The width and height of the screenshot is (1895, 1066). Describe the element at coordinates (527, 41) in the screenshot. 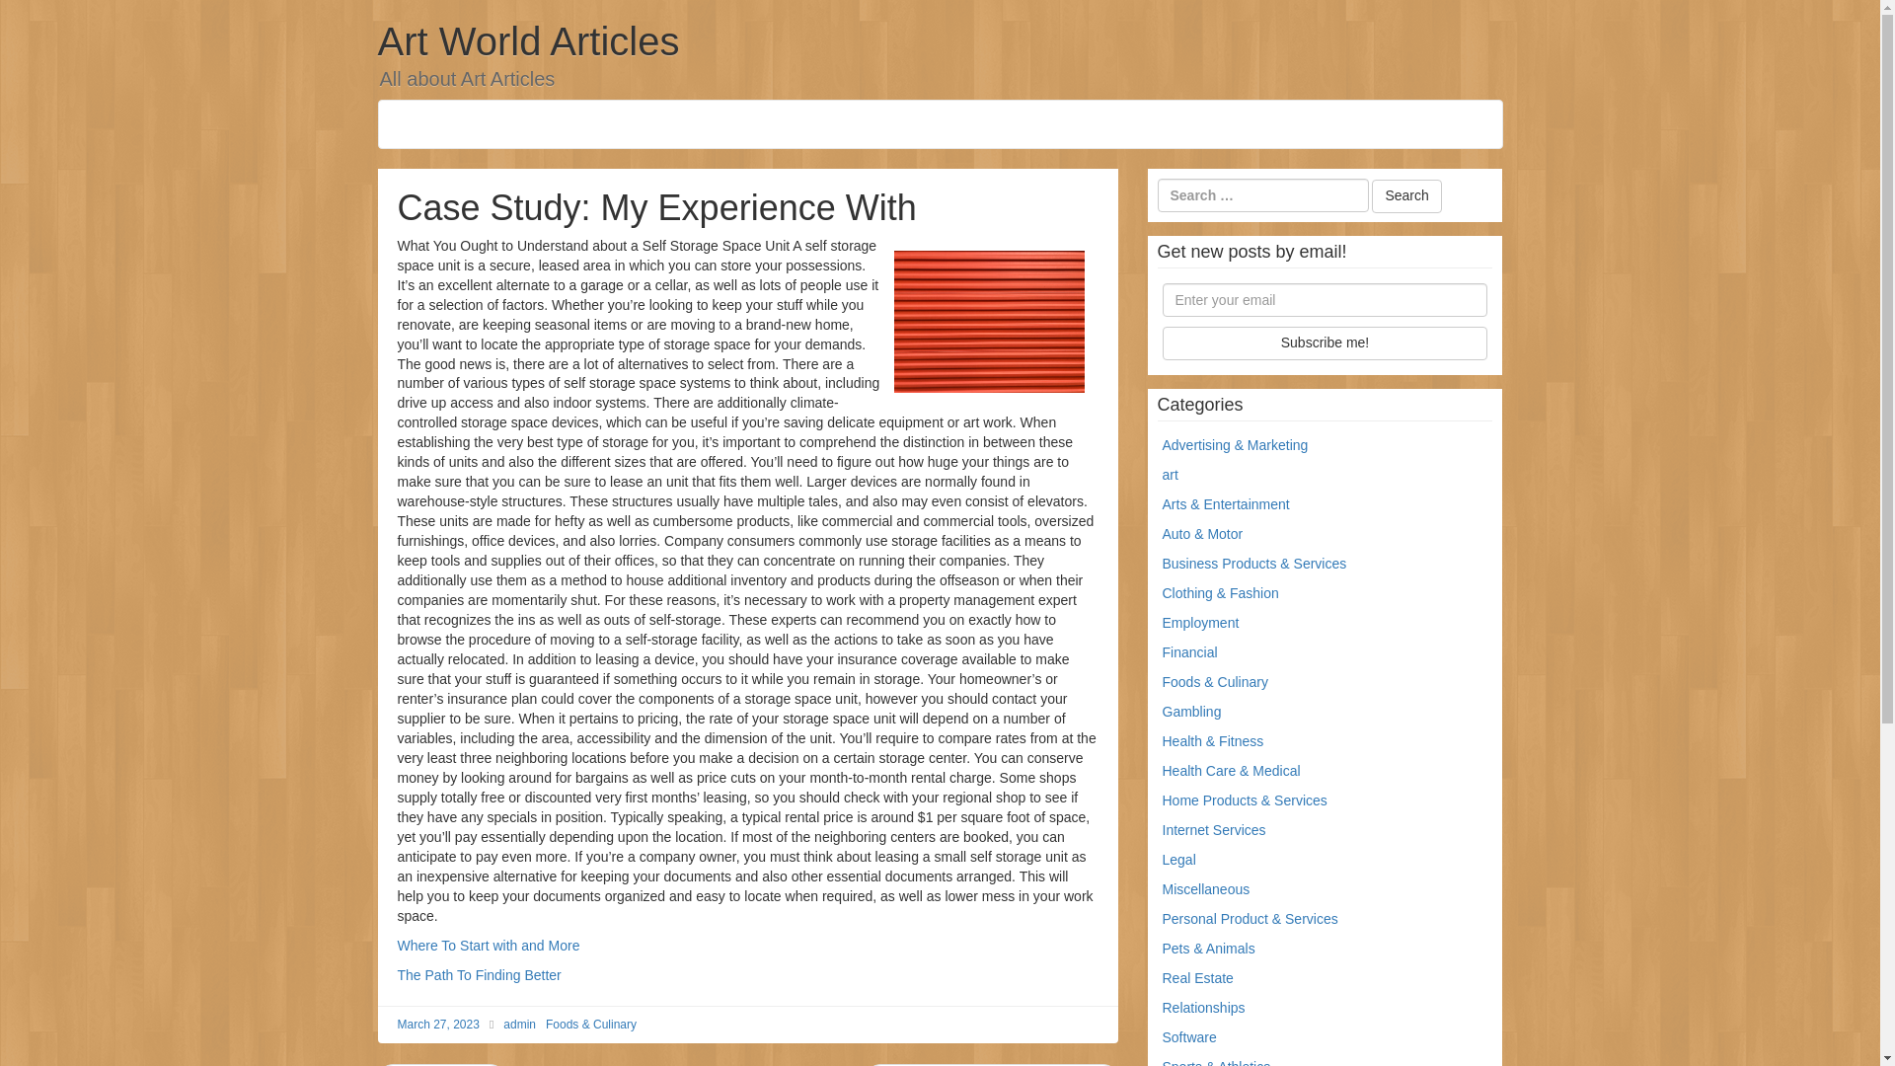

I see `Art World Articles` at that location.